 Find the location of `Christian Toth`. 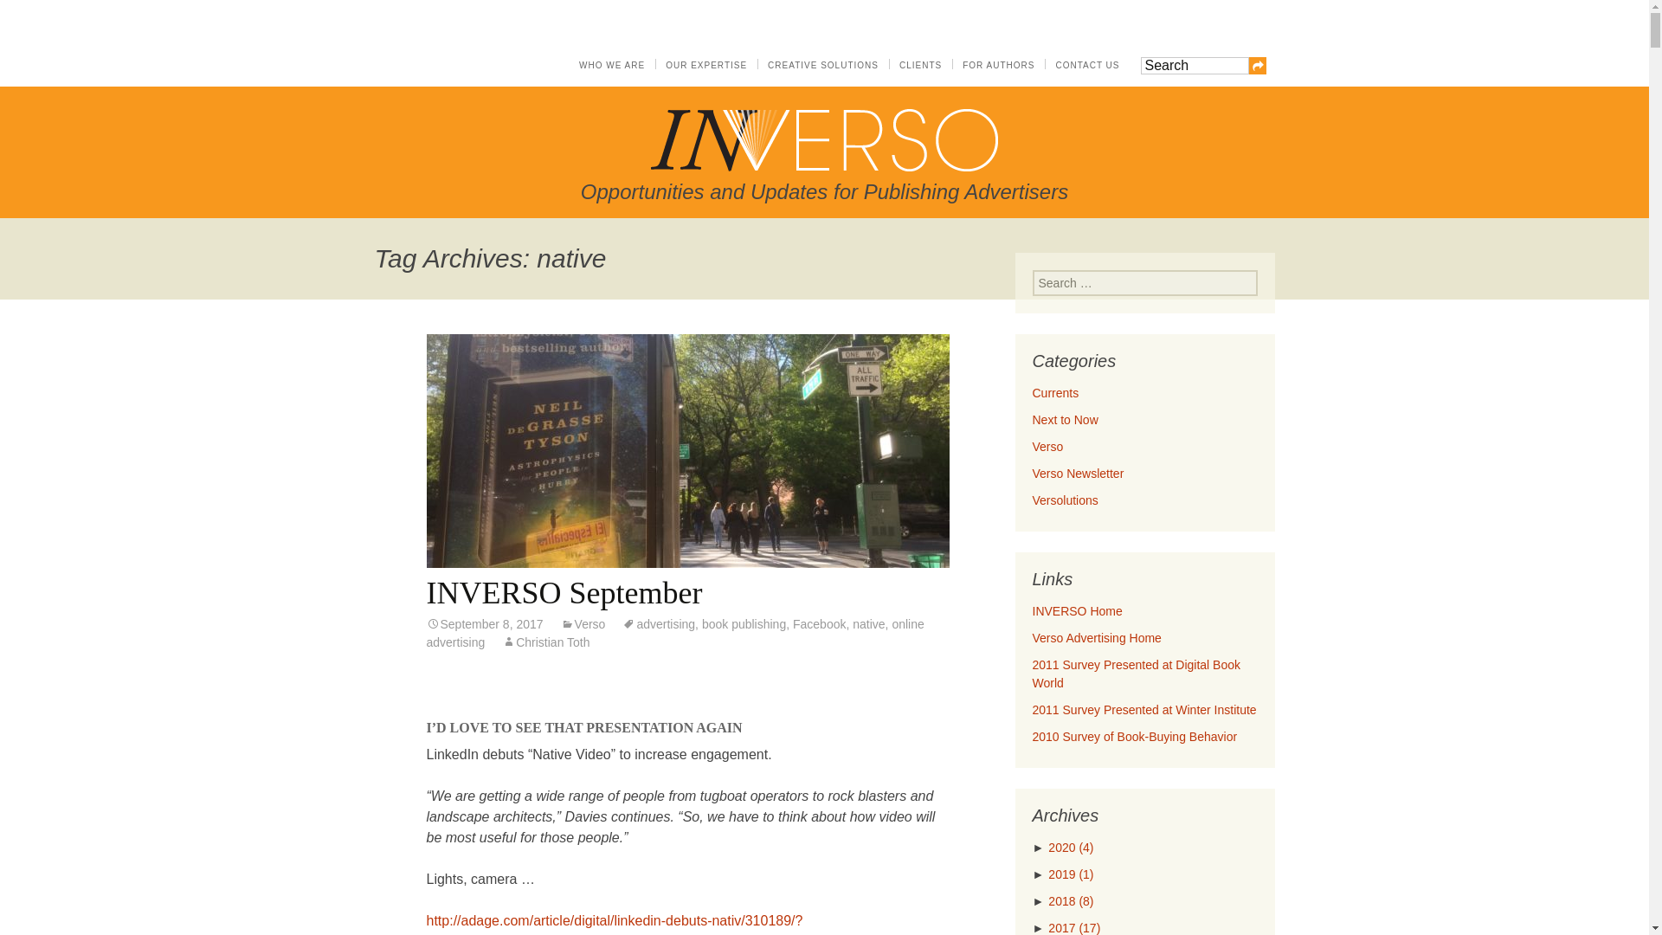

Christian Toth is located at coordinates (545, 642).